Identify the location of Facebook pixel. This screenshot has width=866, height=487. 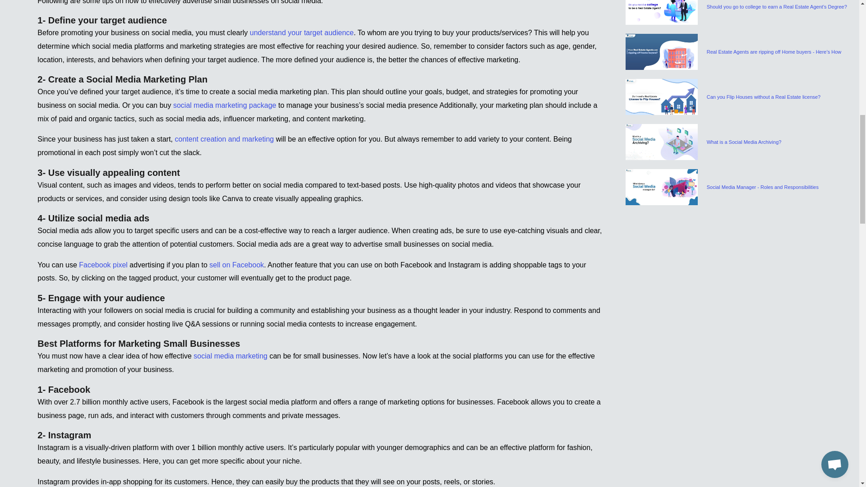
(103, 265).